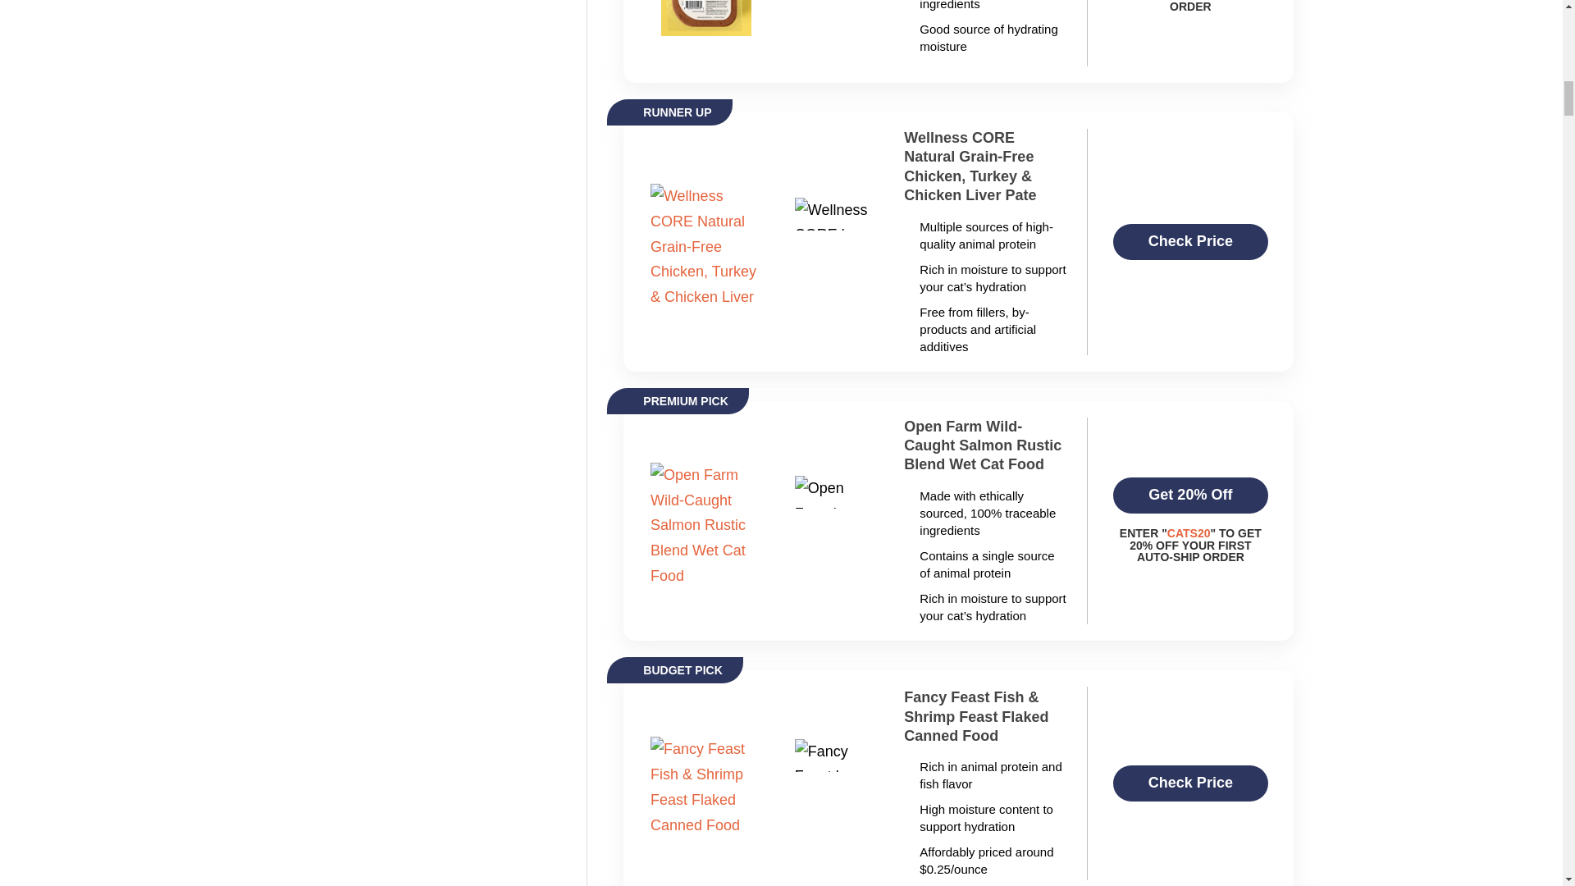 This screenshot has height=886, width=1575. What do you see at coordinates (705, 242) in the screenshot?
I see `Wellness CORE` at bounding box center [705, 242].